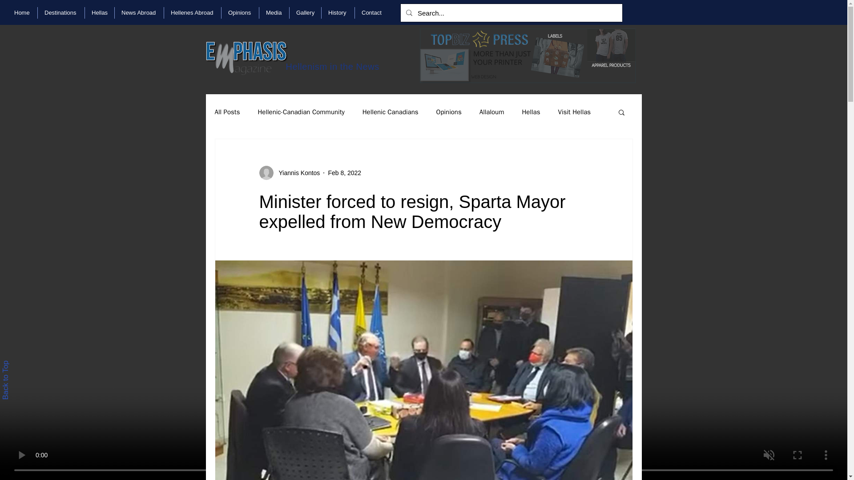 The width and height of the screenshot is (854, 480). What do you see at coordinates (372, 13) in the screenshot?
I see `Contact` at bounding box center [372, 13].